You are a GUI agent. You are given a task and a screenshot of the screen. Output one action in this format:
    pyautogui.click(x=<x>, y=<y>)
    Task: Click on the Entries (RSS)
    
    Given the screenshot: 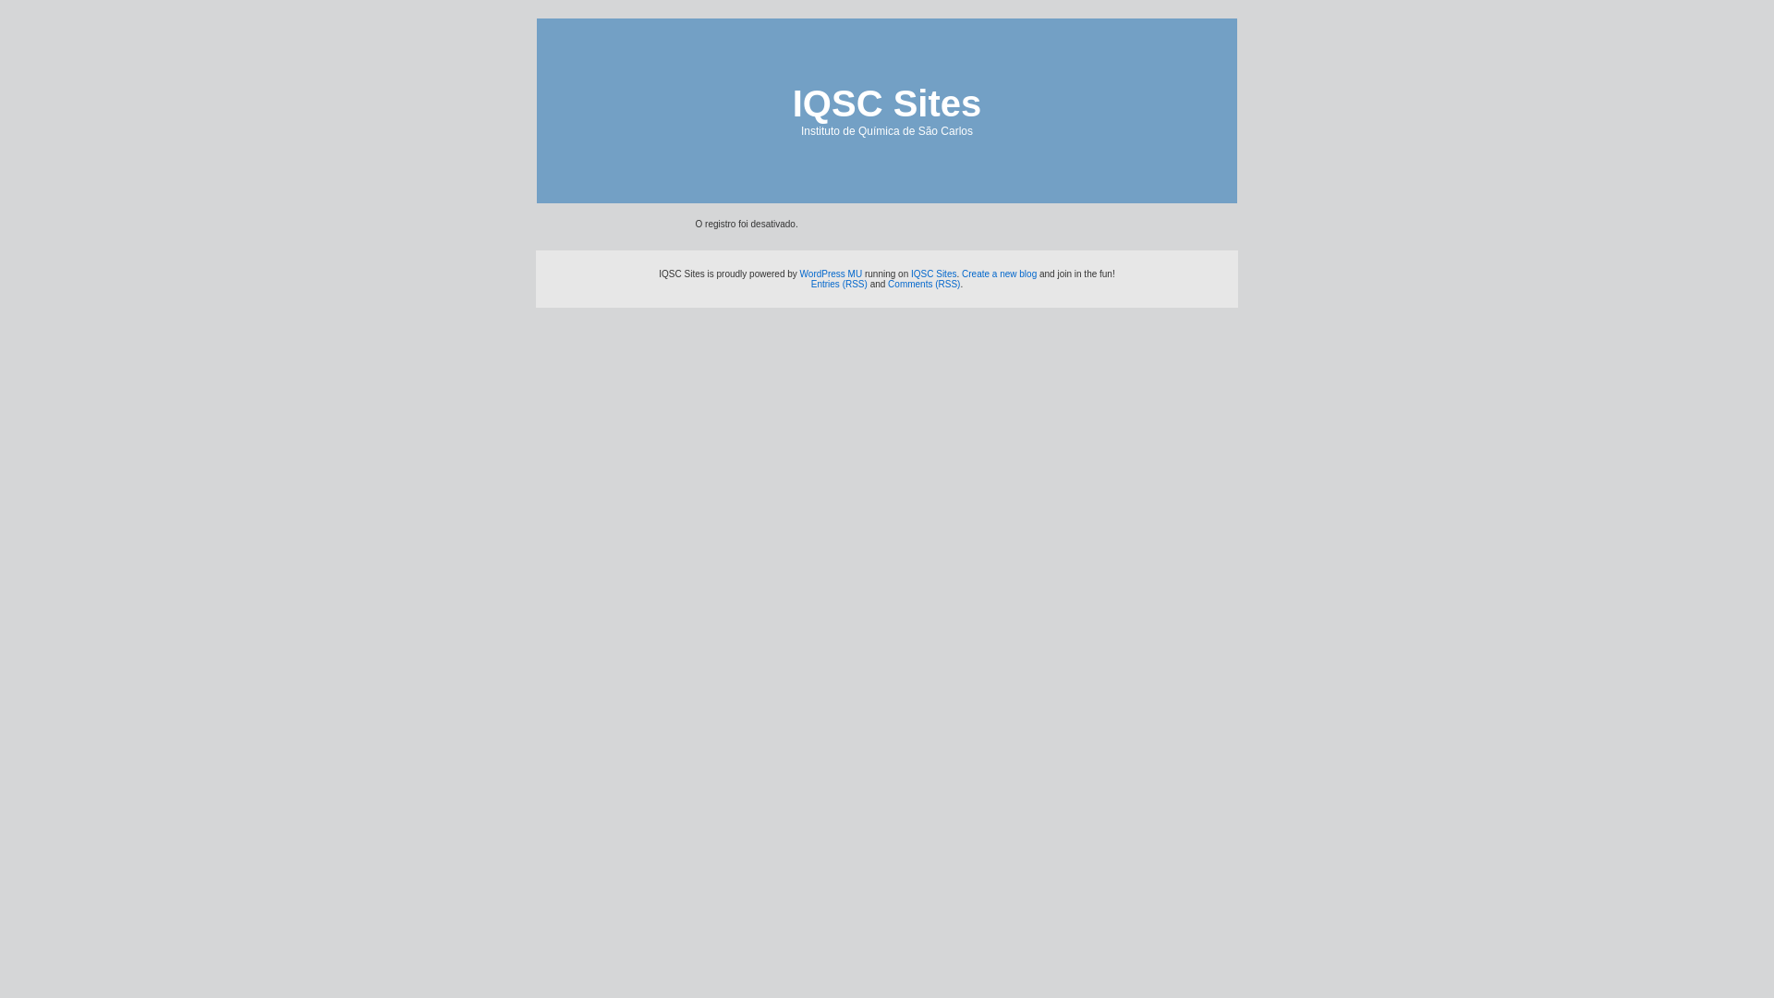 What is the action you would take?
    pyautogui.click(x=839, y=285)
    